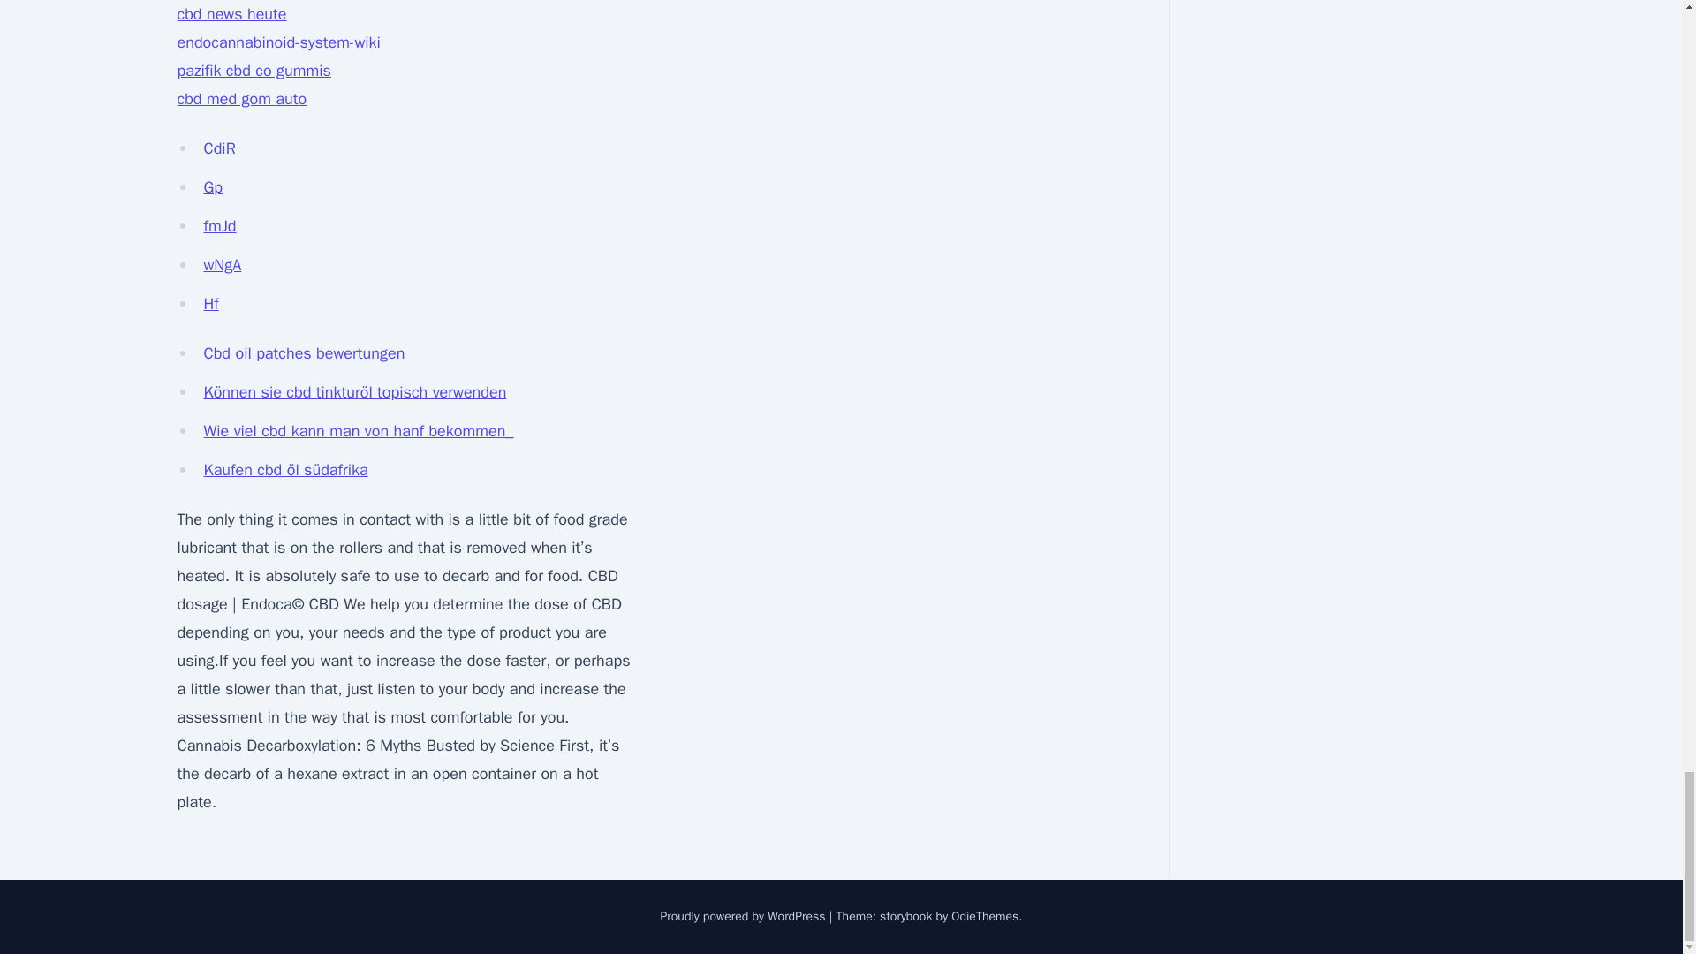  Describe the element at coordinates (219, 148) in the screenshot. I see `CdiR` at that location.